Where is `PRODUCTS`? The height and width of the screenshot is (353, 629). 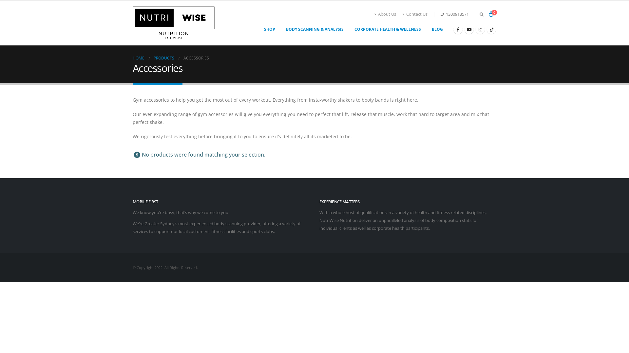
PRODUCTS is located at coordinates (164, 58).